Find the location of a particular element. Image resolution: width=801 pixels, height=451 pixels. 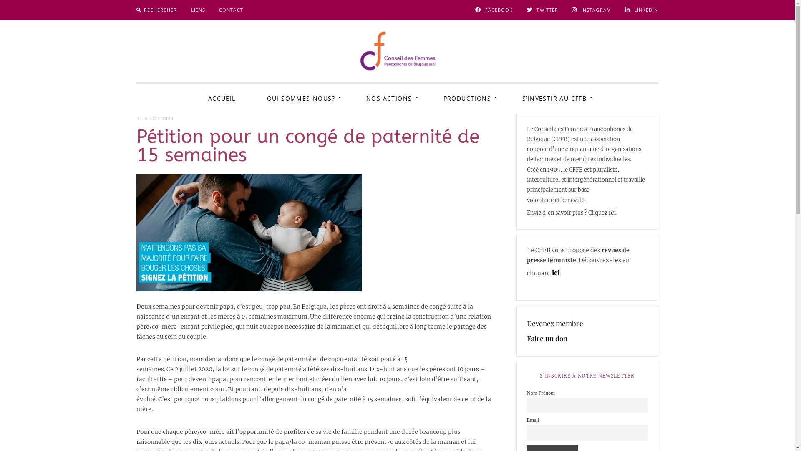

LINKEDIN is located at coordinates (642, 10).